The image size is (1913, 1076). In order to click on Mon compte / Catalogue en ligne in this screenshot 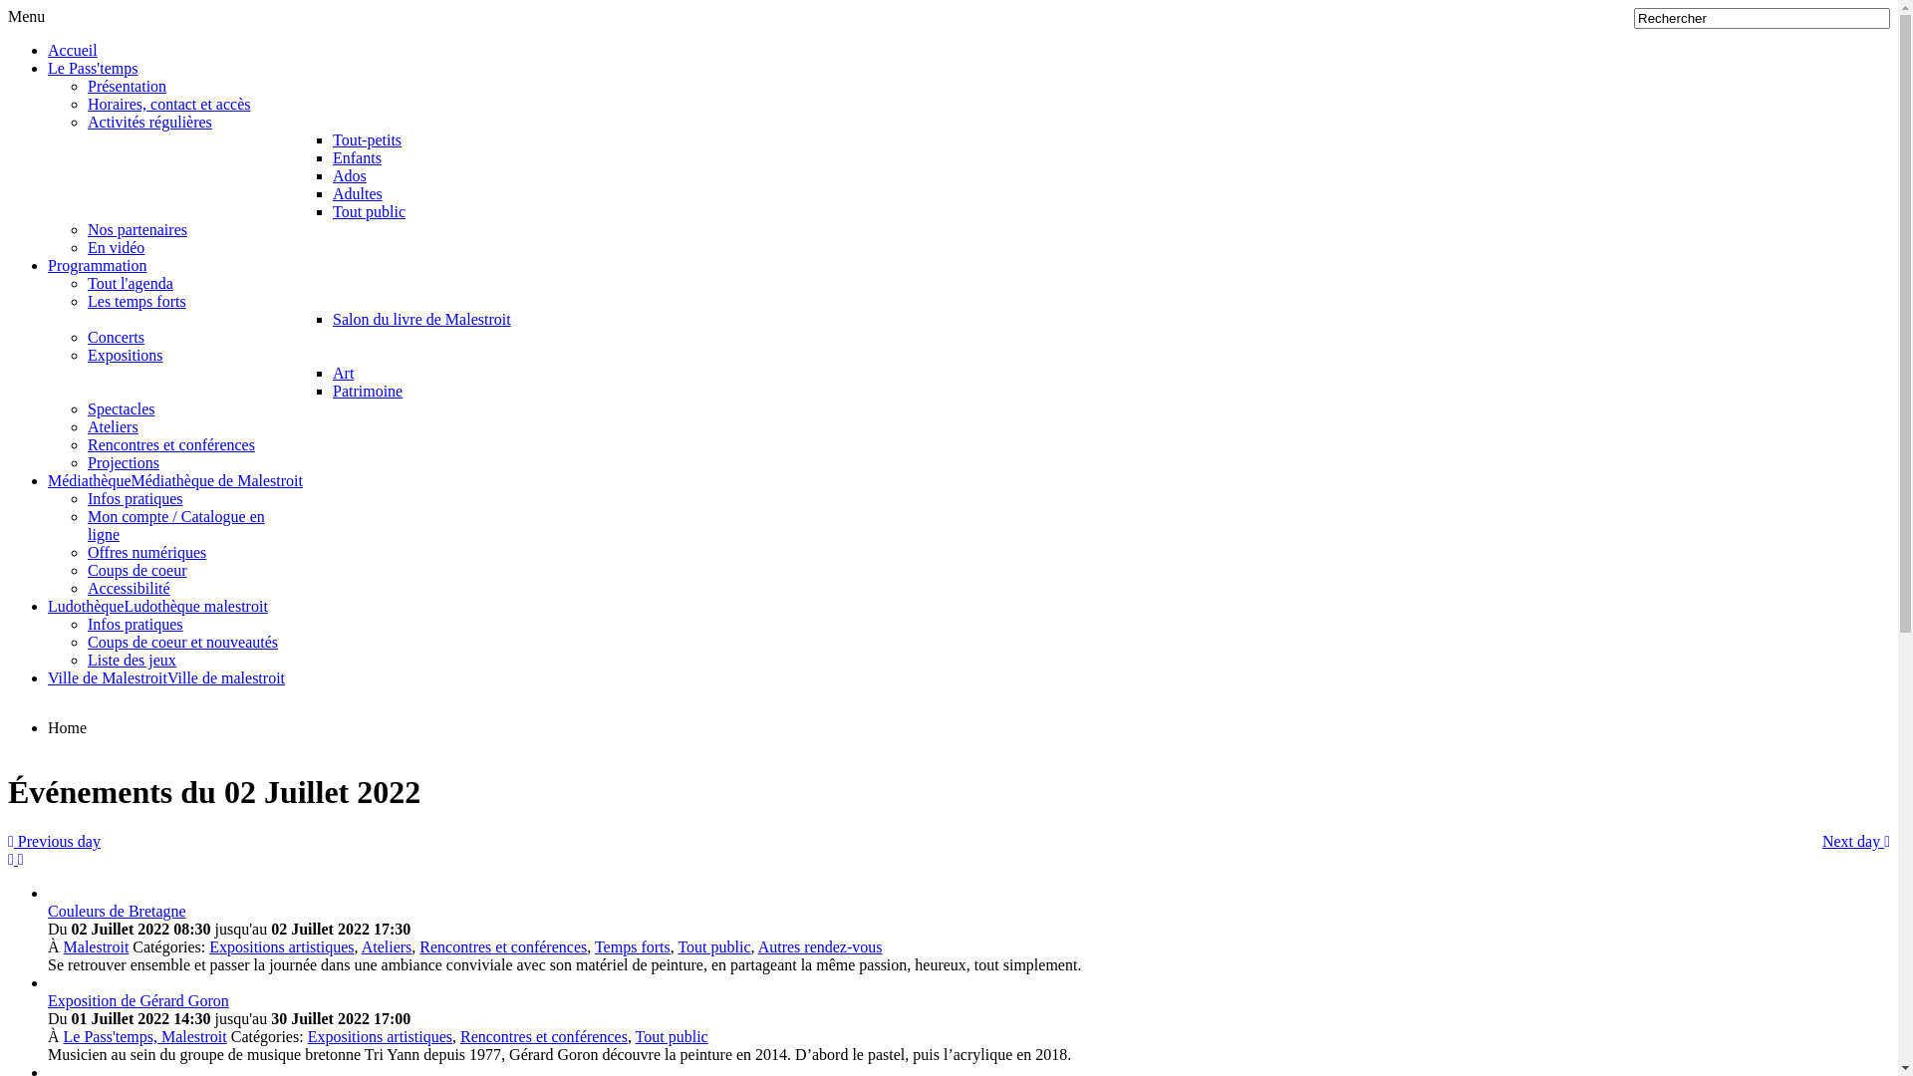, I will do `click(176, 526)`.